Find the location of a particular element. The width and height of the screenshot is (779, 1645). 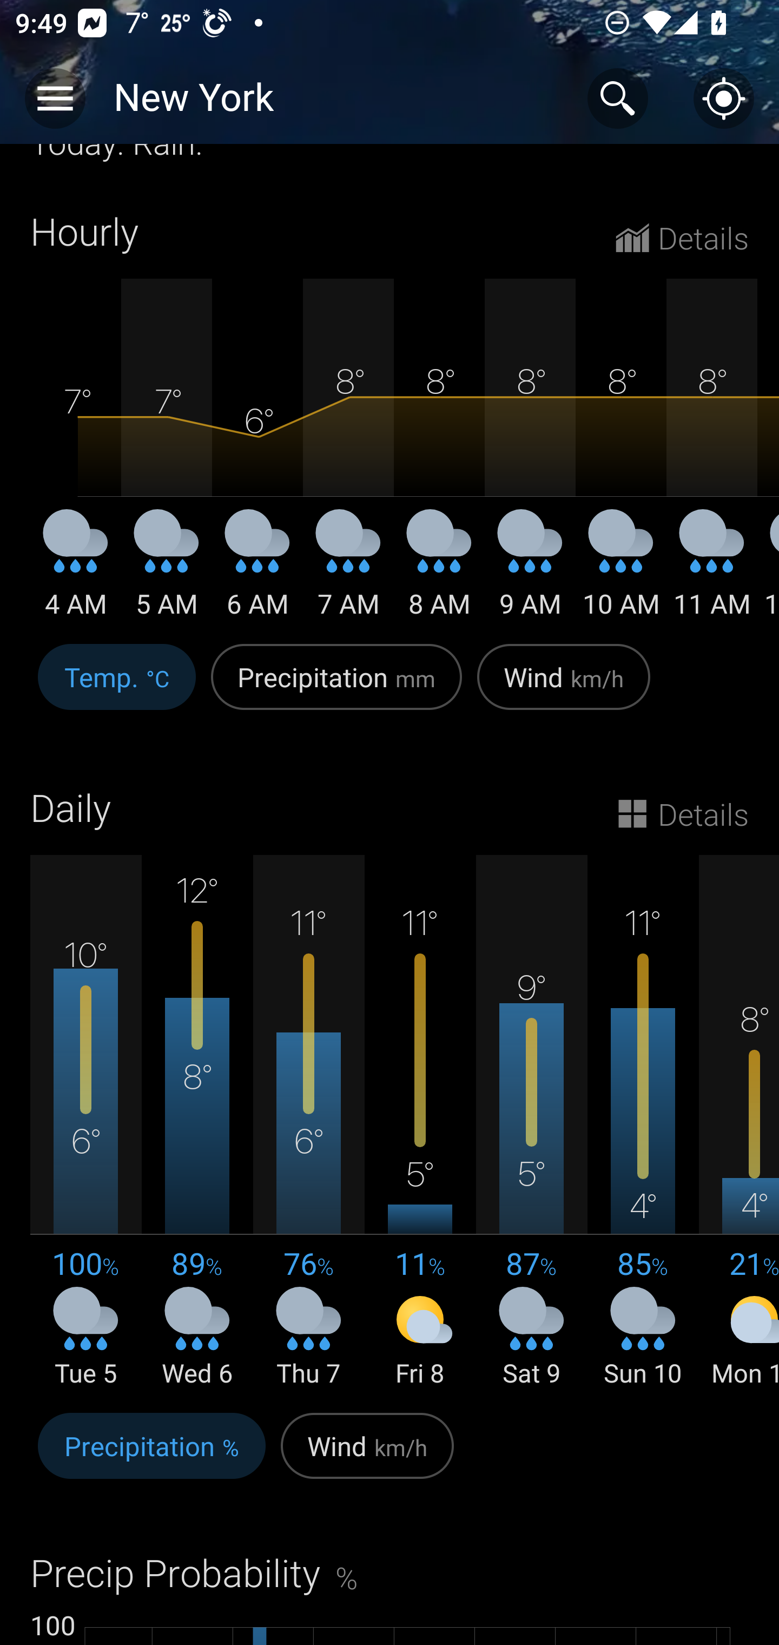

12° 8° 89 % Wed 6 is located at coordinates (197, 1122).